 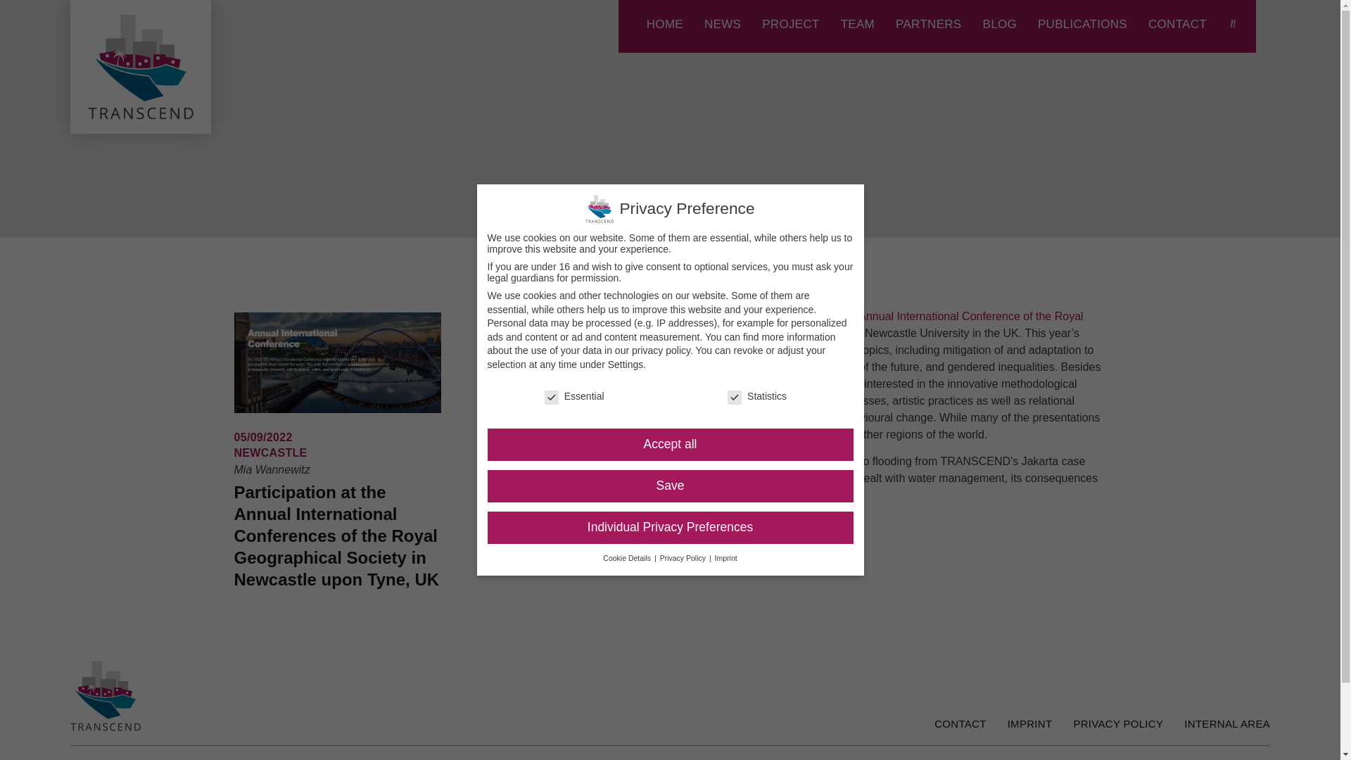 I want to click on NEWCASTLE, so click(x=270, y=453).